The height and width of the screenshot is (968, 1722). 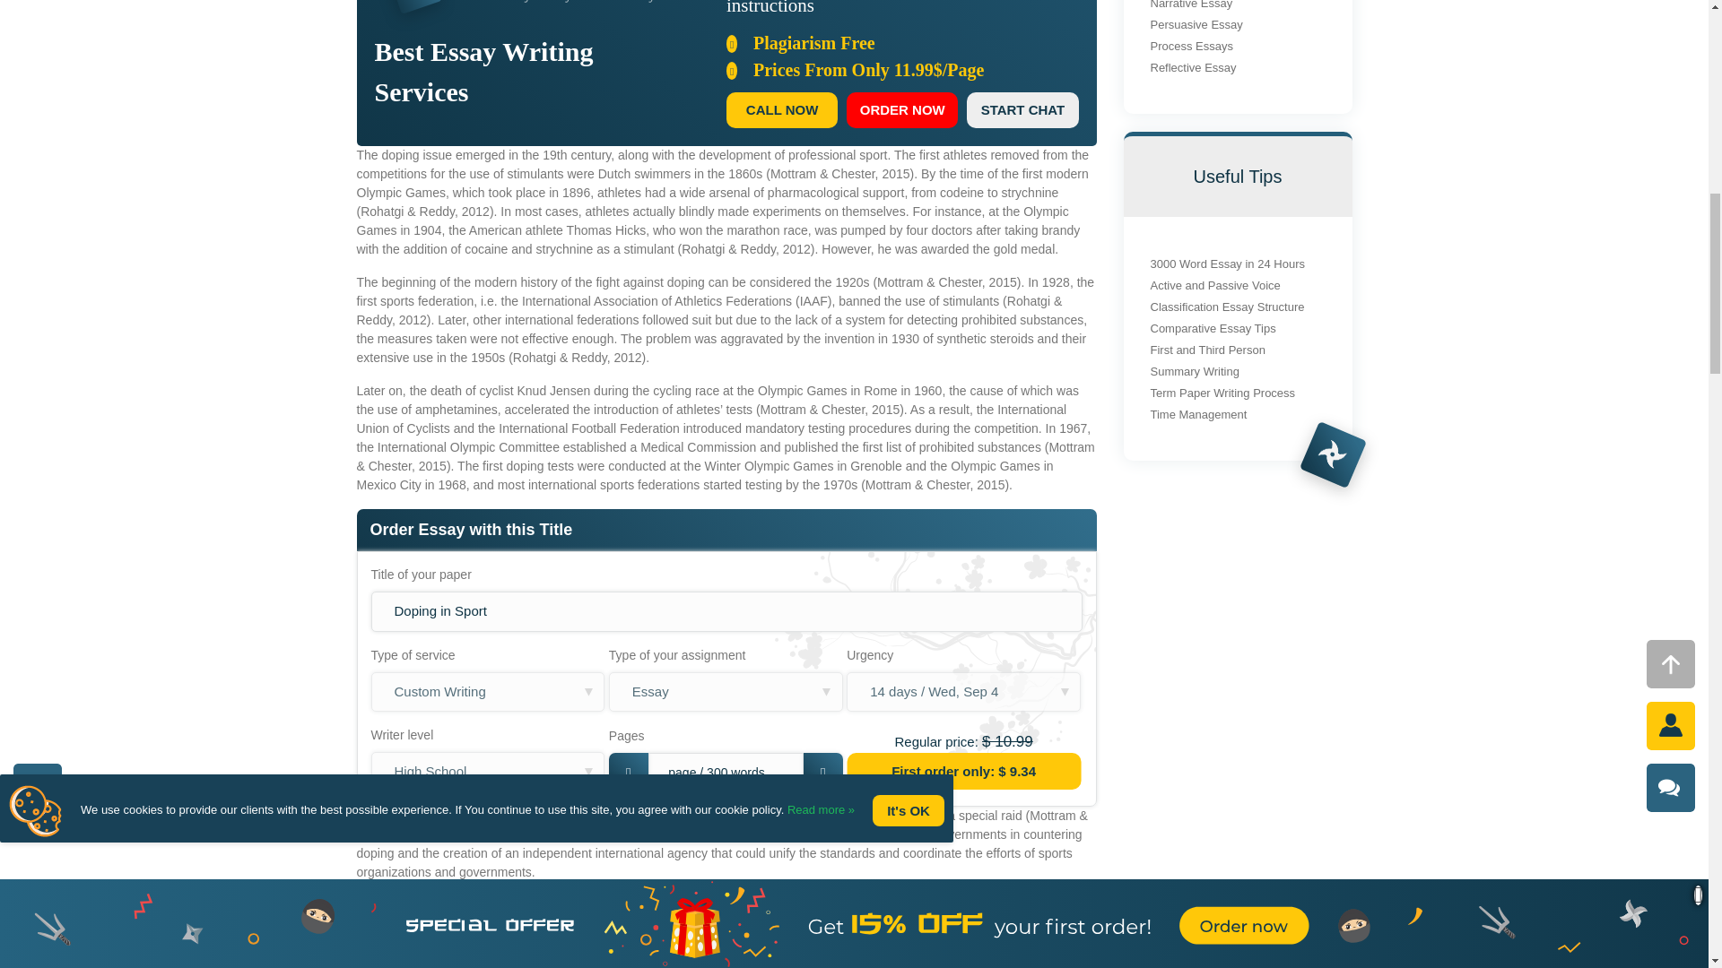 What do you see at coordinates (726, 611) in the screenshot?
I see `Doping in Sport` at bounding box center [726, 611].